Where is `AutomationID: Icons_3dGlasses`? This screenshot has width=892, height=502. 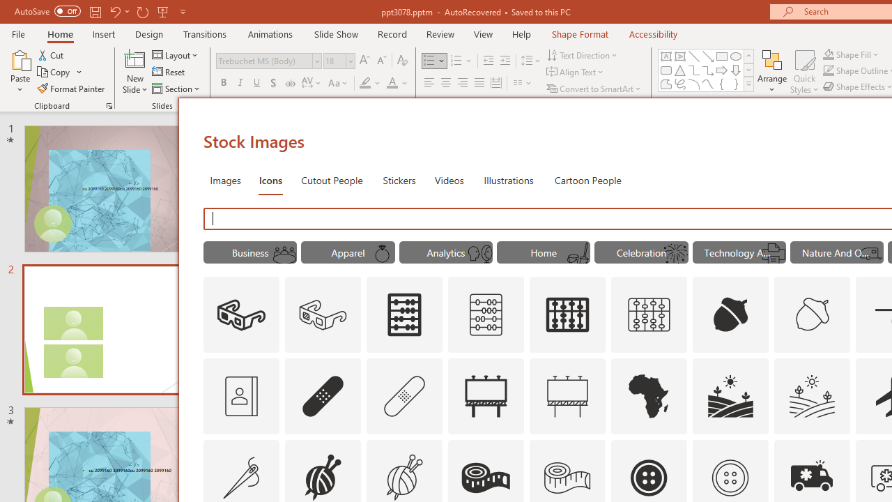 AutomationID: Icons_3dGlasses is located at coordinates (241, 315).